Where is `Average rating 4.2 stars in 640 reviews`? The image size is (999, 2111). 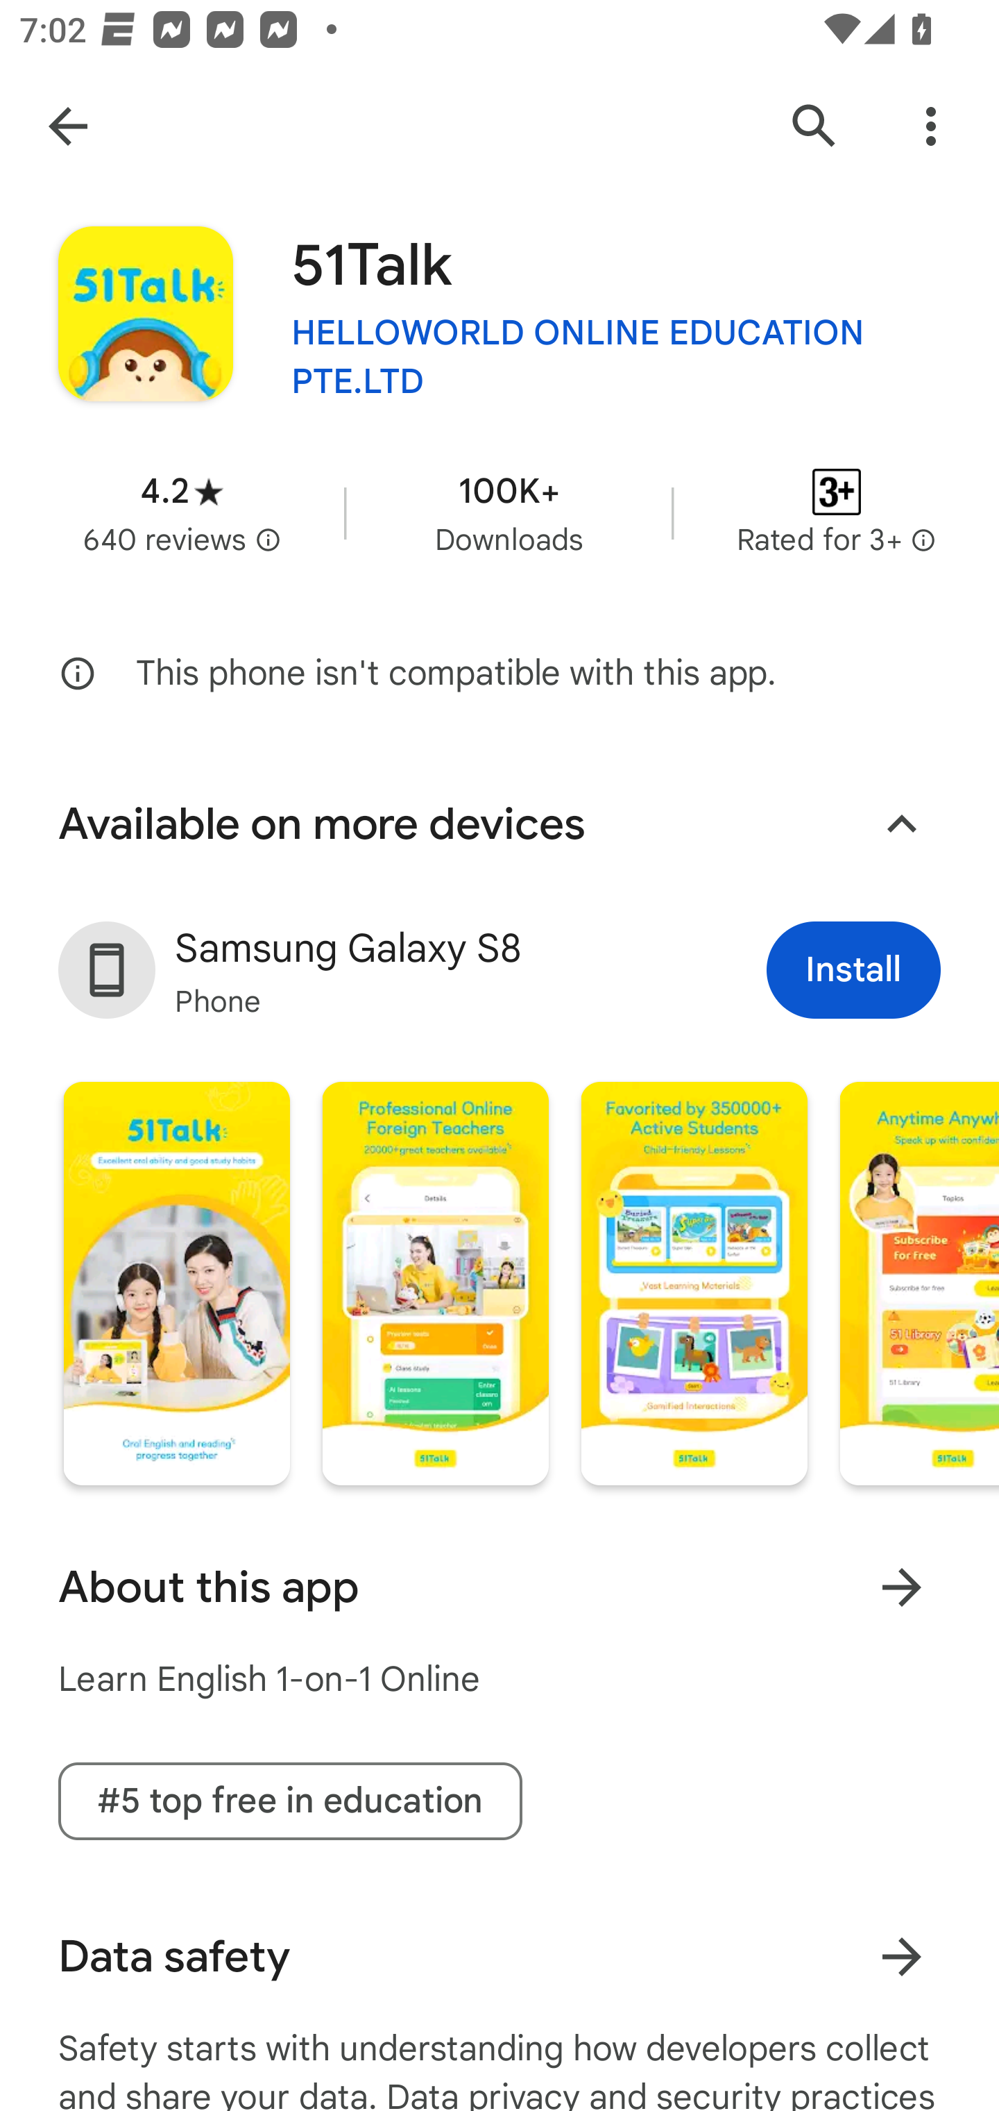
Average rating 4.2 stars in 640 reviews is located at coordinates (182, 512).